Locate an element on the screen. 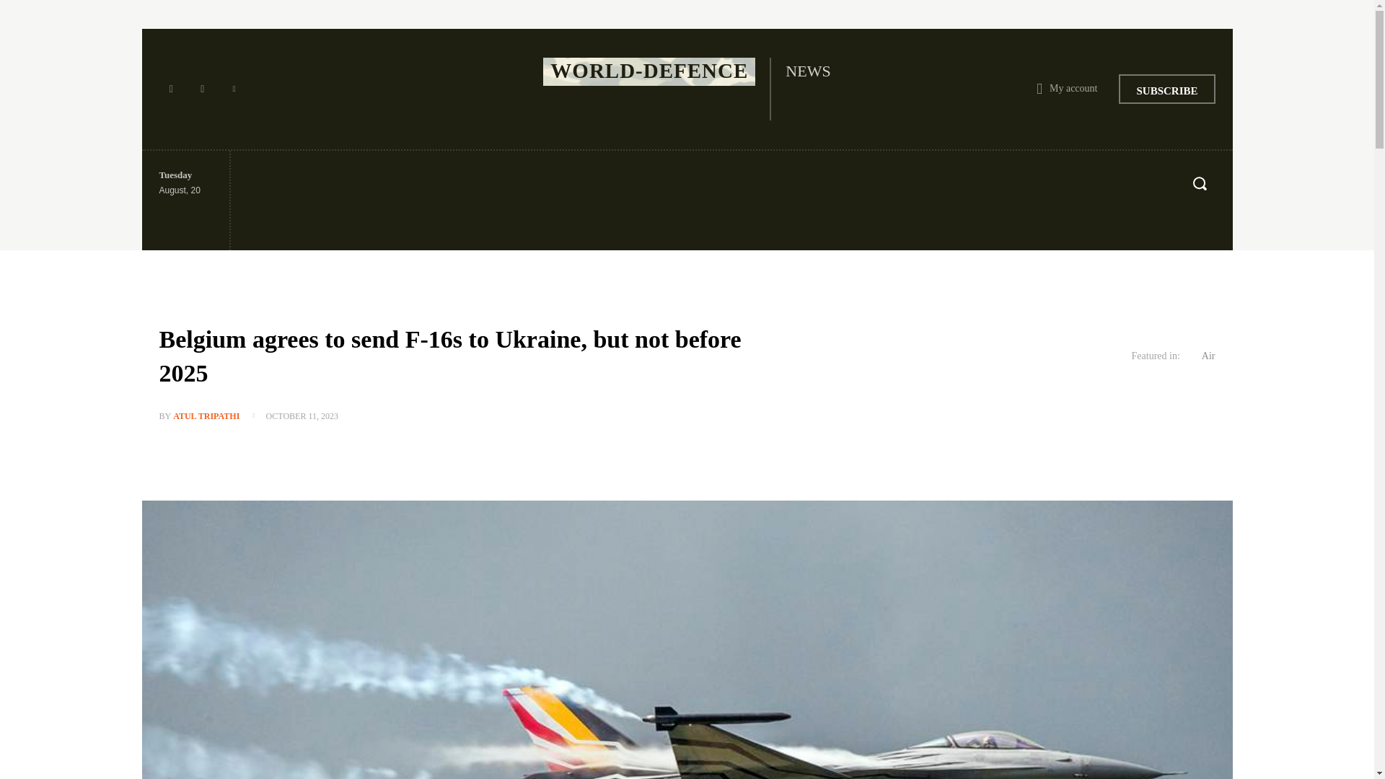  Linkedin is located at coordinates (234, 89).